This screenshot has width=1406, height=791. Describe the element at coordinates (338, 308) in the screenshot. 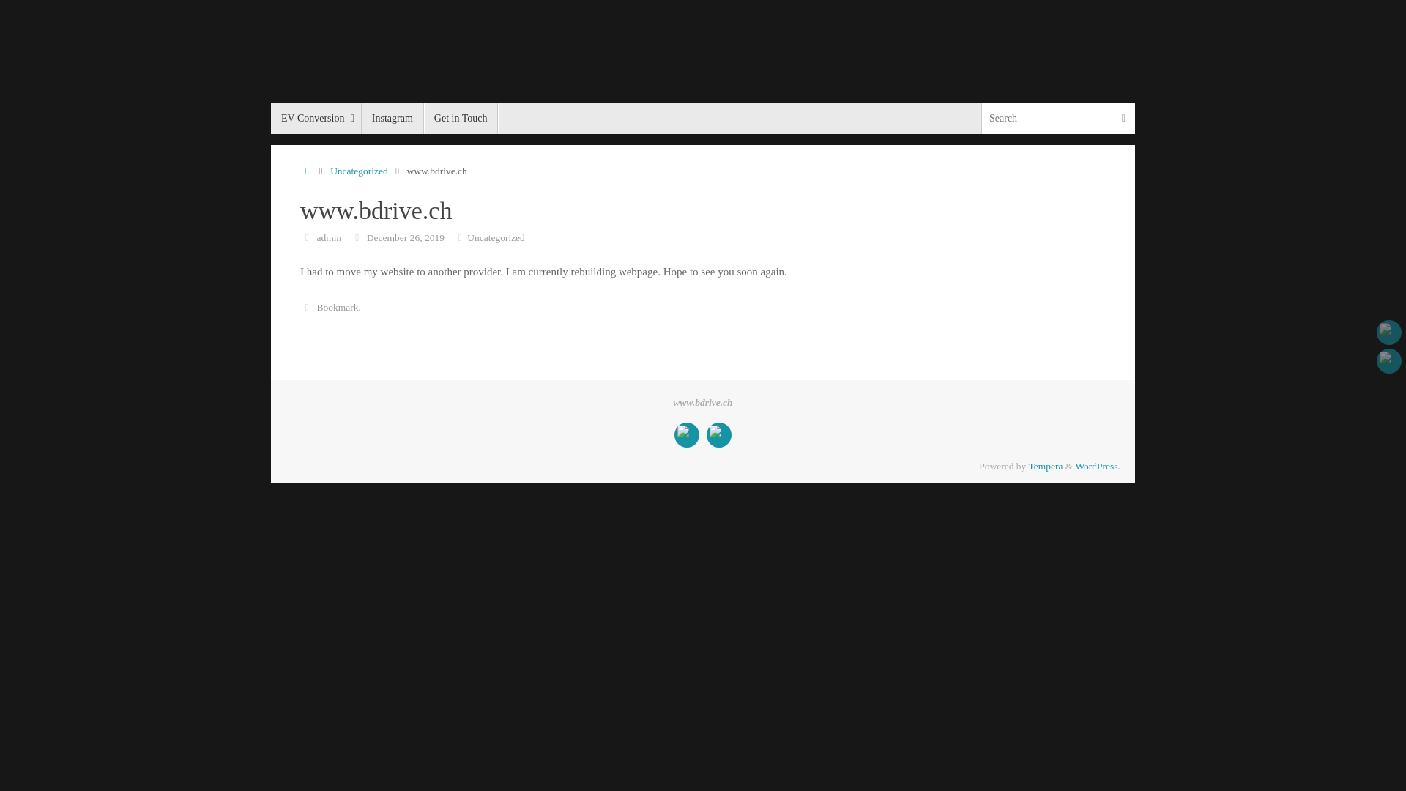

I see `Bookmark` at that location.